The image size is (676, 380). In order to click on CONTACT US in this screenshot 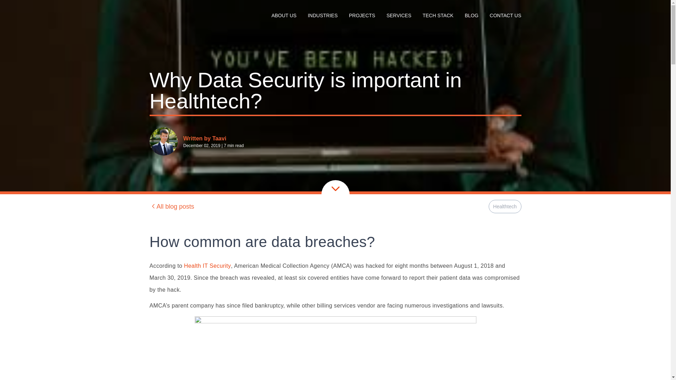, I will do `click(505, 15)`.